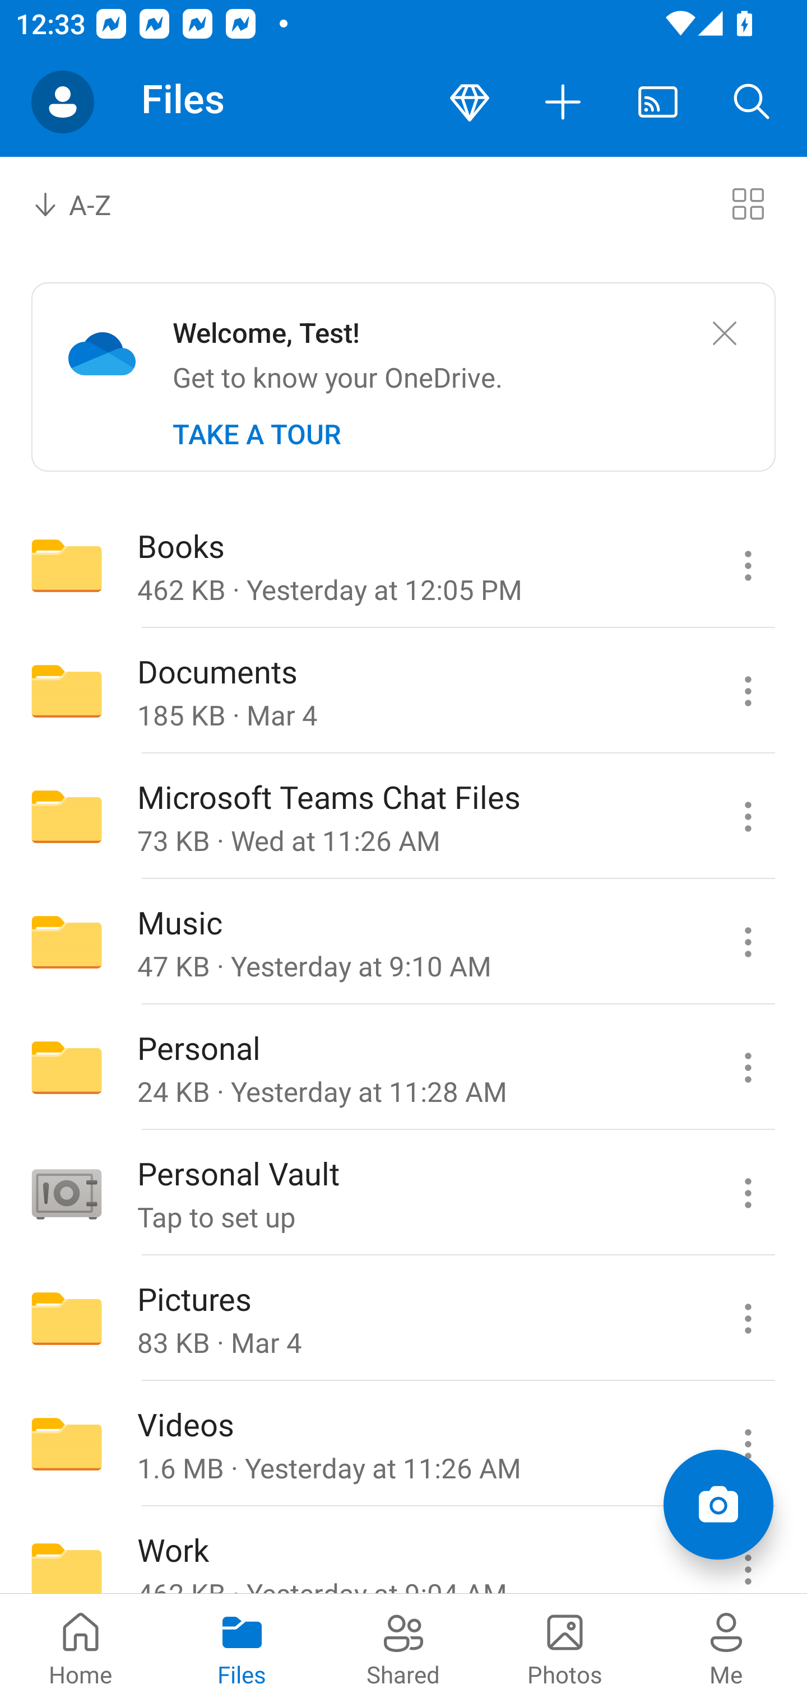  What do you see at coordinates (257, 434) in the screenshot?
I see `TAKE A TOUR` at bounding box center [257, 434].